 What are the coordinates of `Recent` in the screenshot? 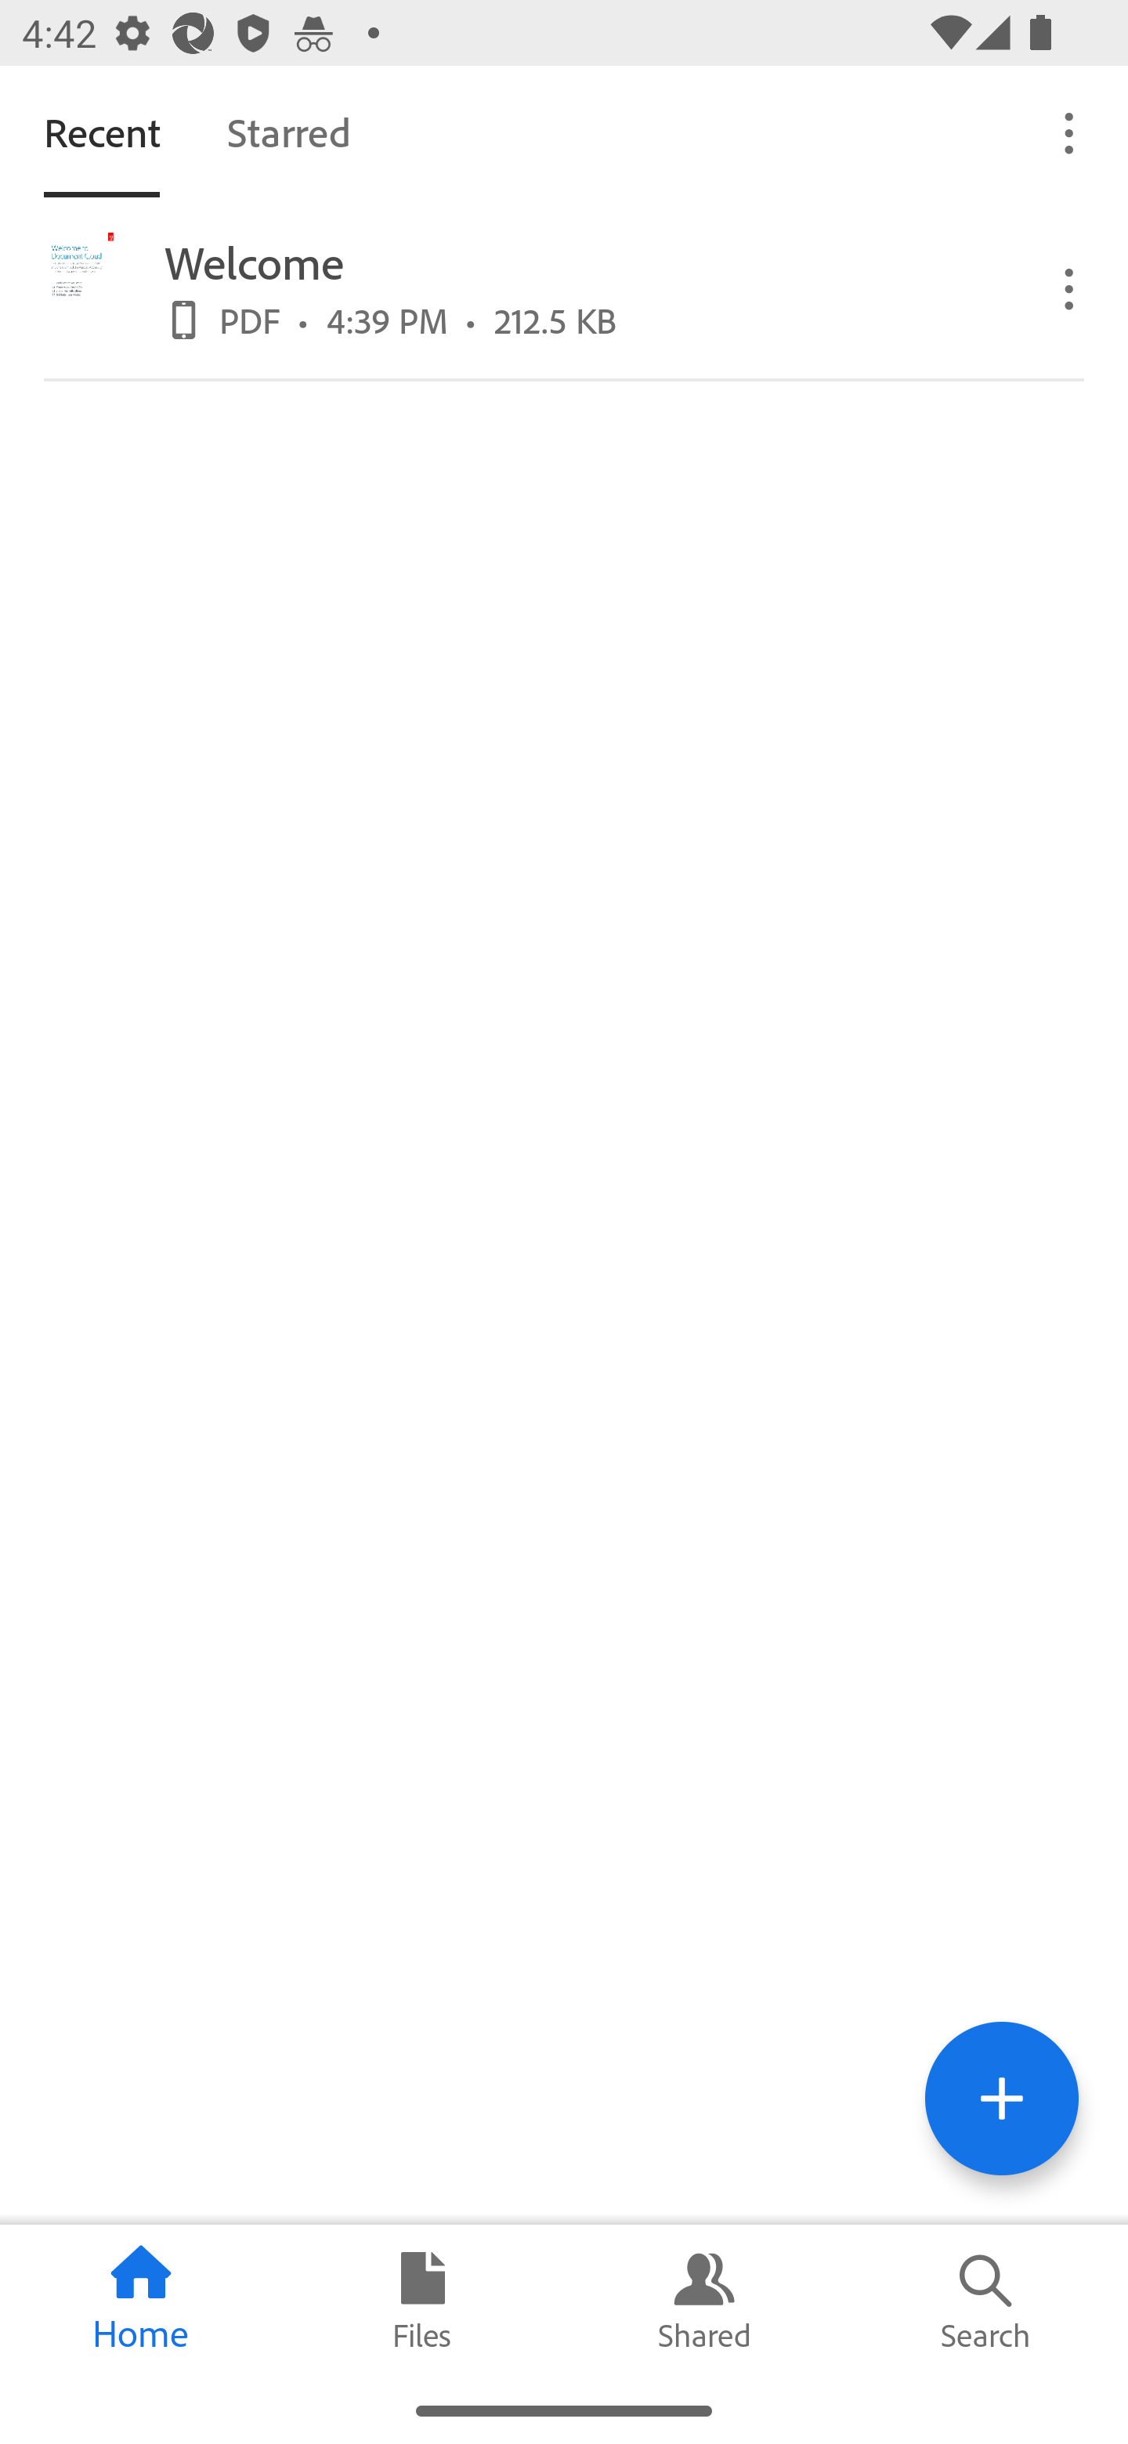 It's located at (102, 132).